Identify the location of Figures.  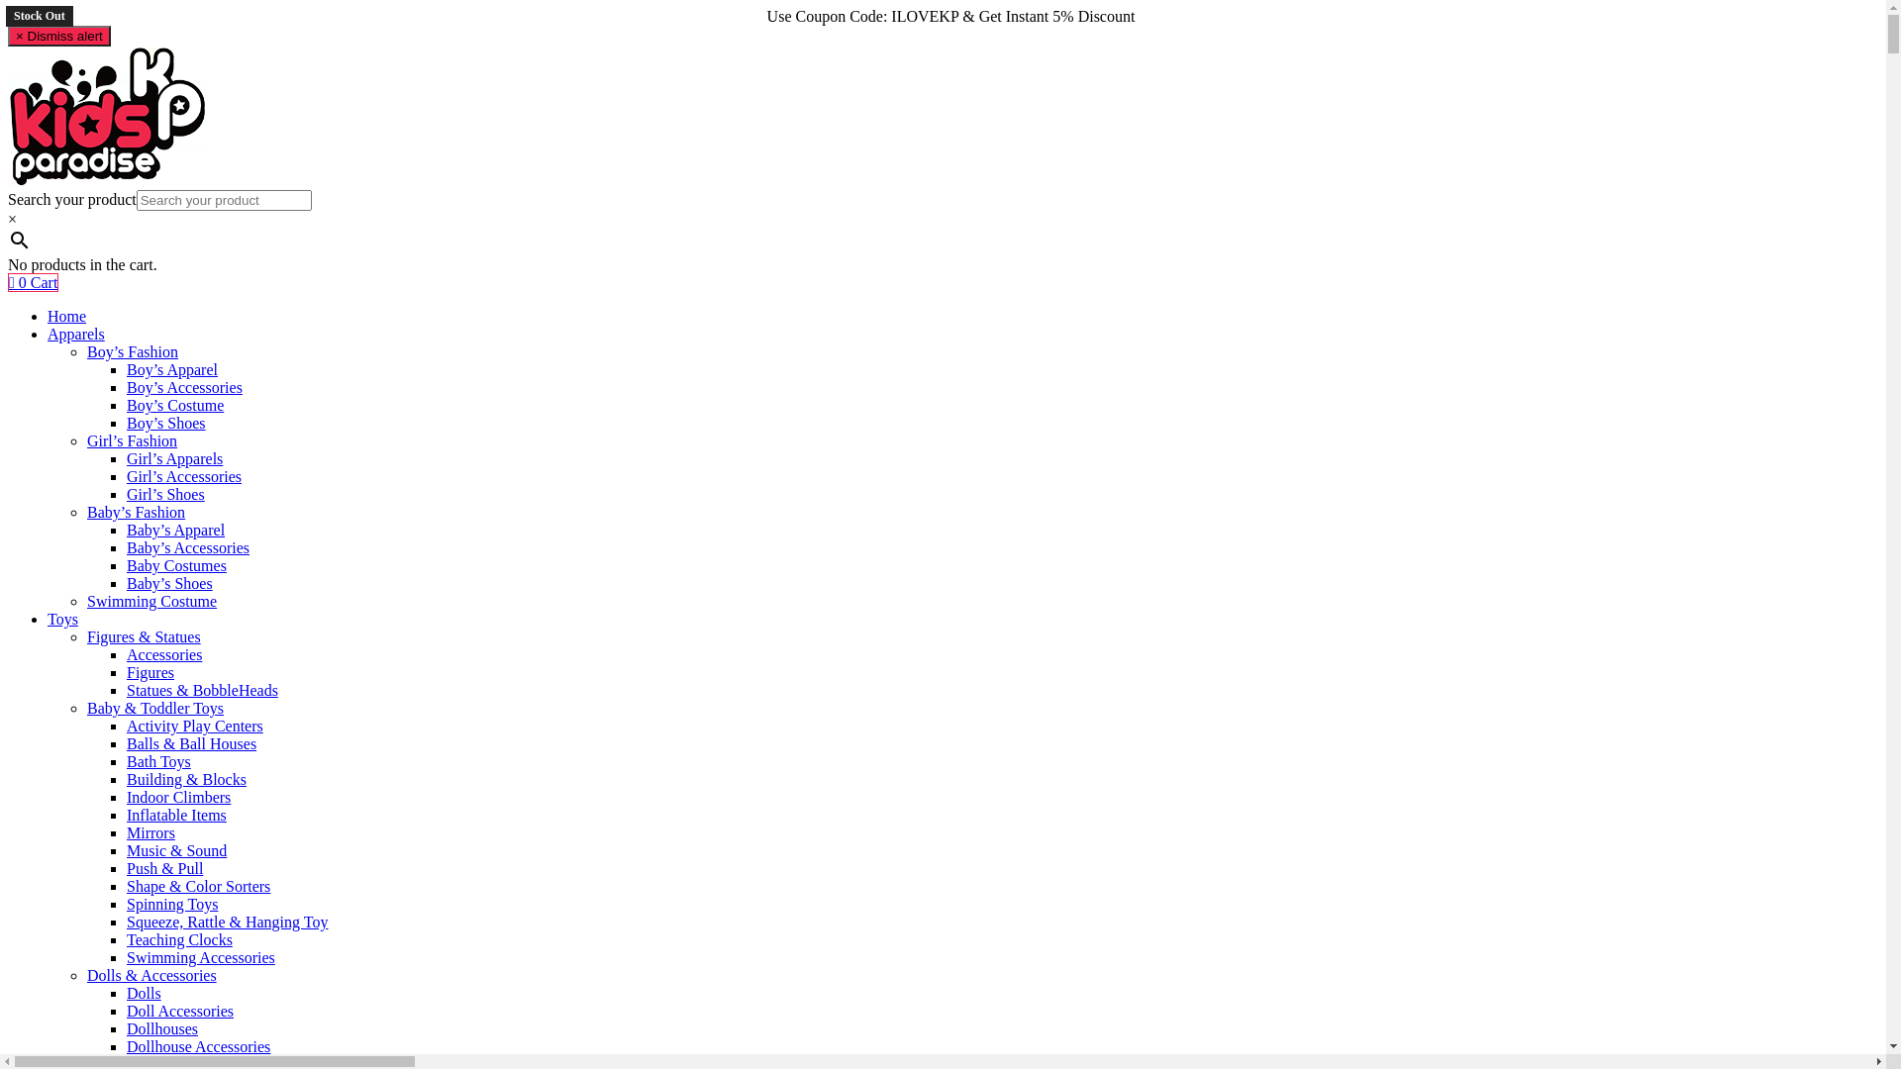
(150, 673).